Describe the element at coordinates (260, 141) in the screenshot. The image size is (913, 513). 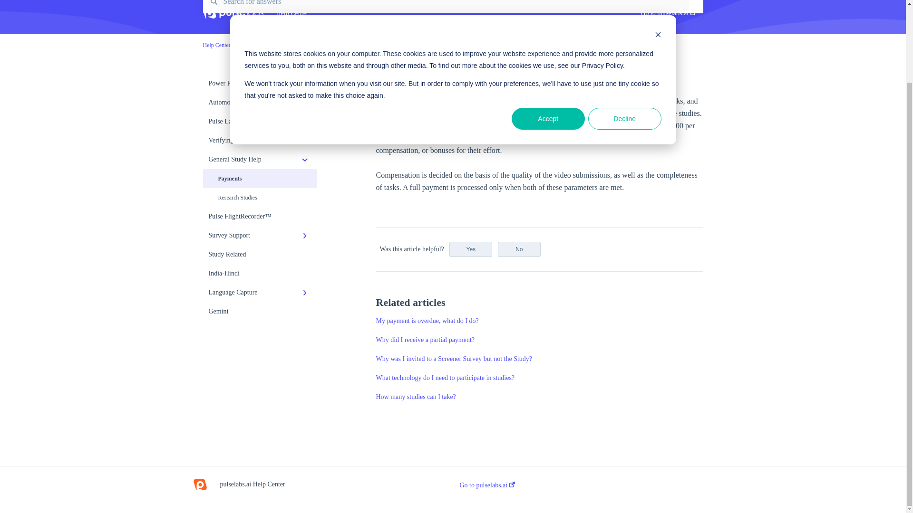
I see `Verifying Your Device` at that location.